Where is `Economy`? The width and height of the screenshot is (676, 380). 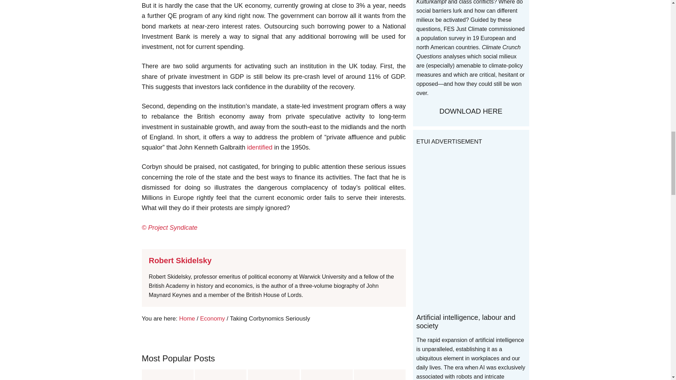
Economy is located at coordinates (213, 318).